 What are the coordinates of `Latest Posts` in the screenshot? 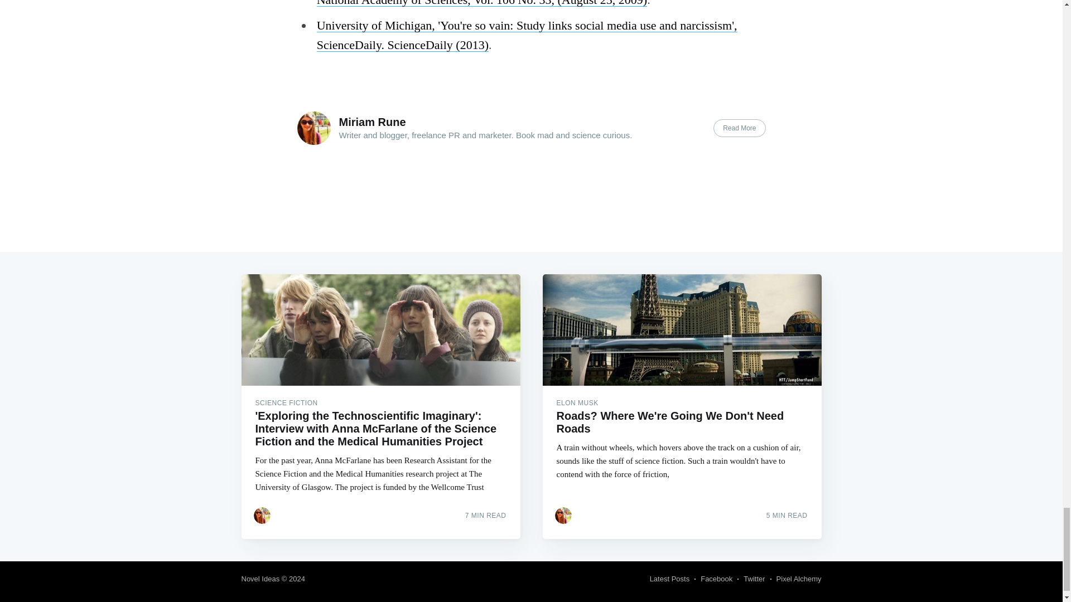 It's located at (669, 579).